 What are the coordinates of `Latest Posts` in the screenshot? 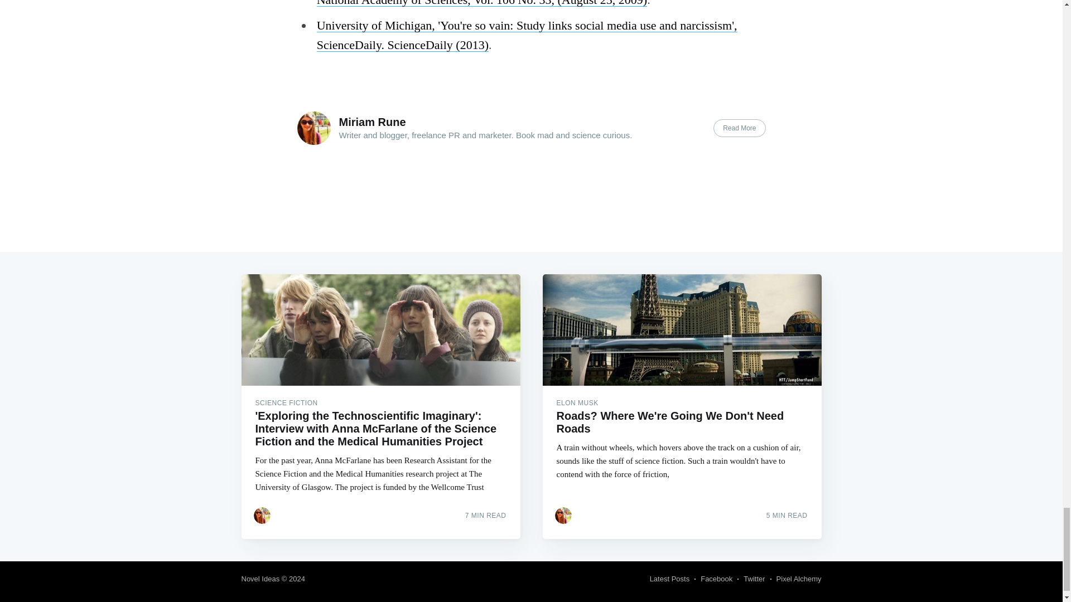 It's located at (669, 579).